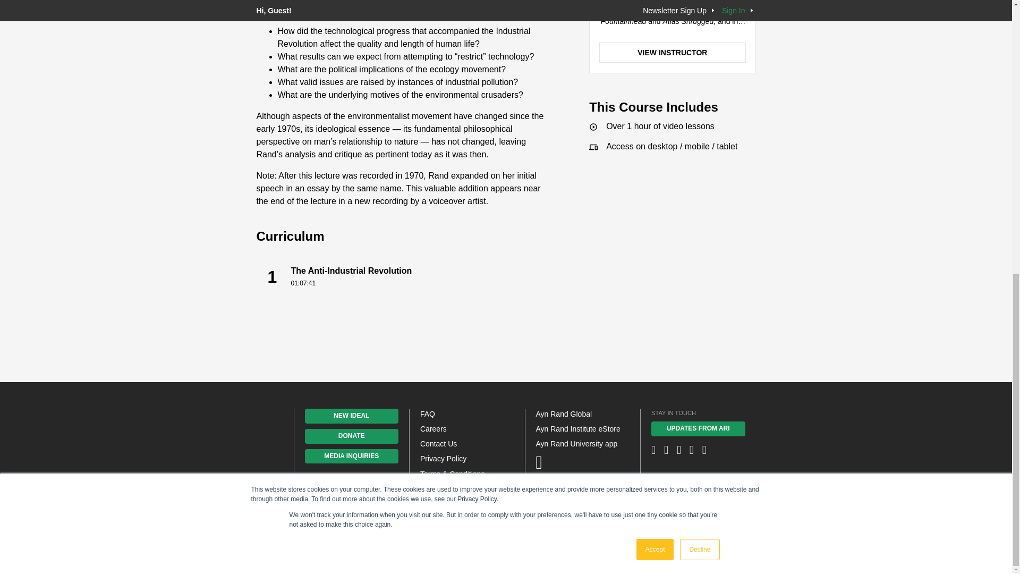  I want to click on Decline, so click(699, 27).